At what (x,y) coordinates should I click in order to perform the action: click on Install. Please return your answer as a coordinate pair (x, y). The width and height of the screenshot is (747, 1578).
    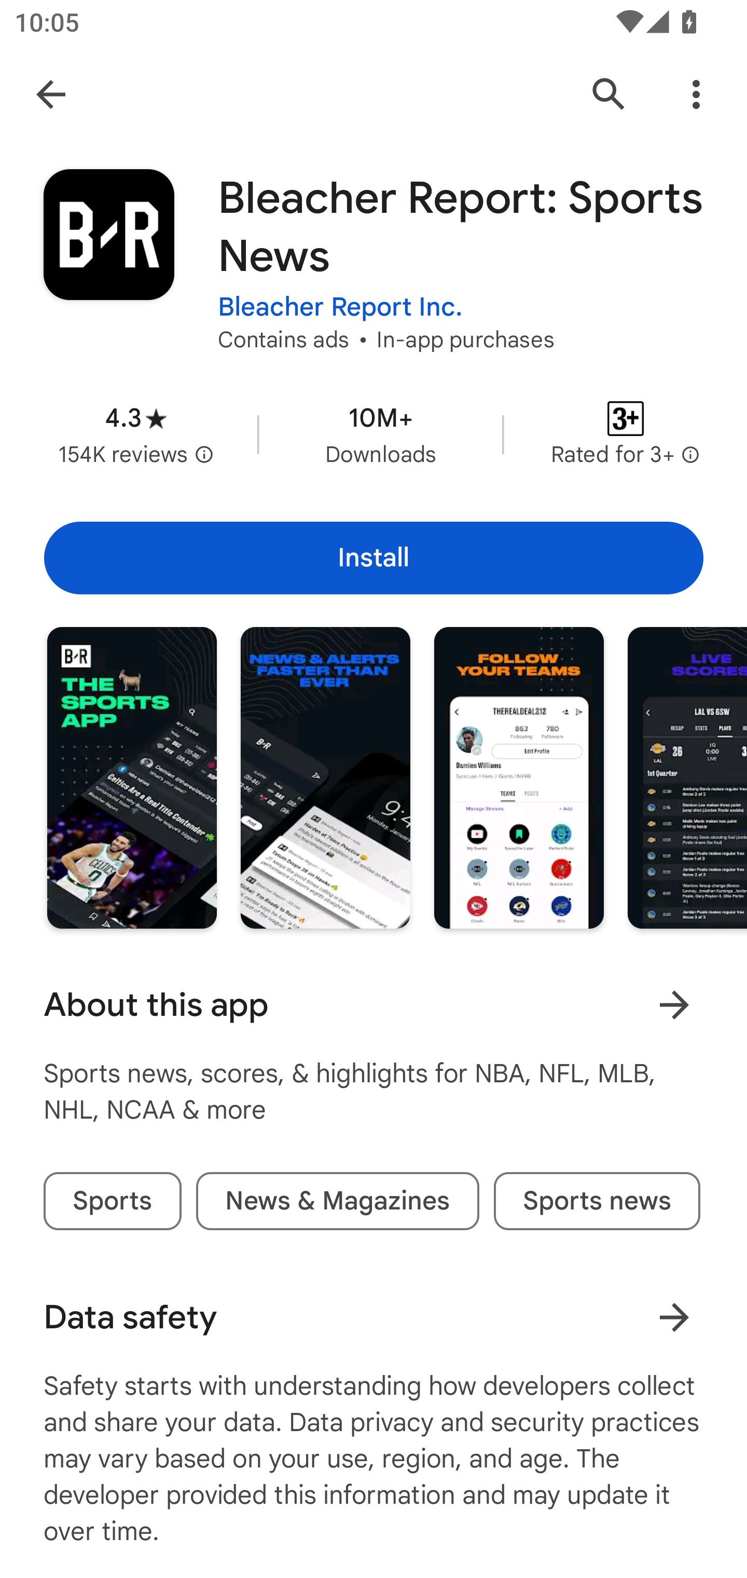
    Looking at the image, I should click on (374, 557).